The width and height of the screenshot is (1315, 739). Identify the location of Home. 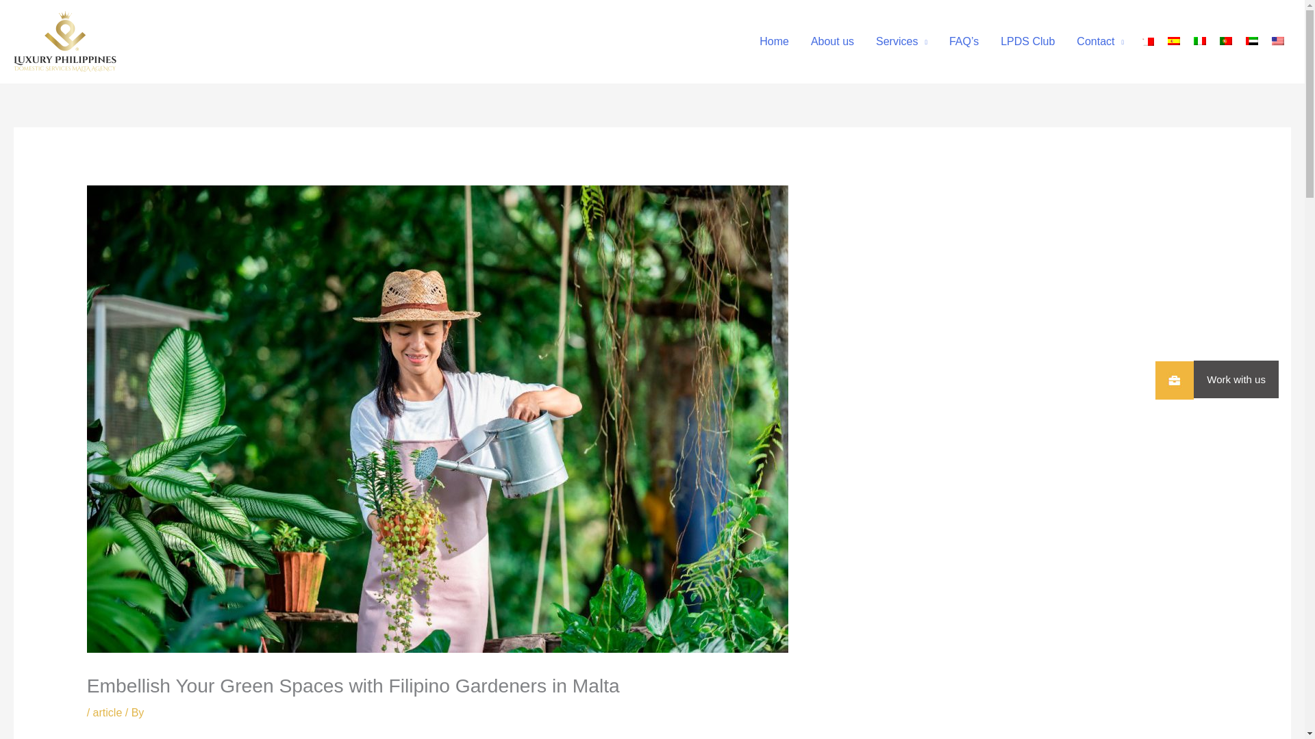
(774, 41).